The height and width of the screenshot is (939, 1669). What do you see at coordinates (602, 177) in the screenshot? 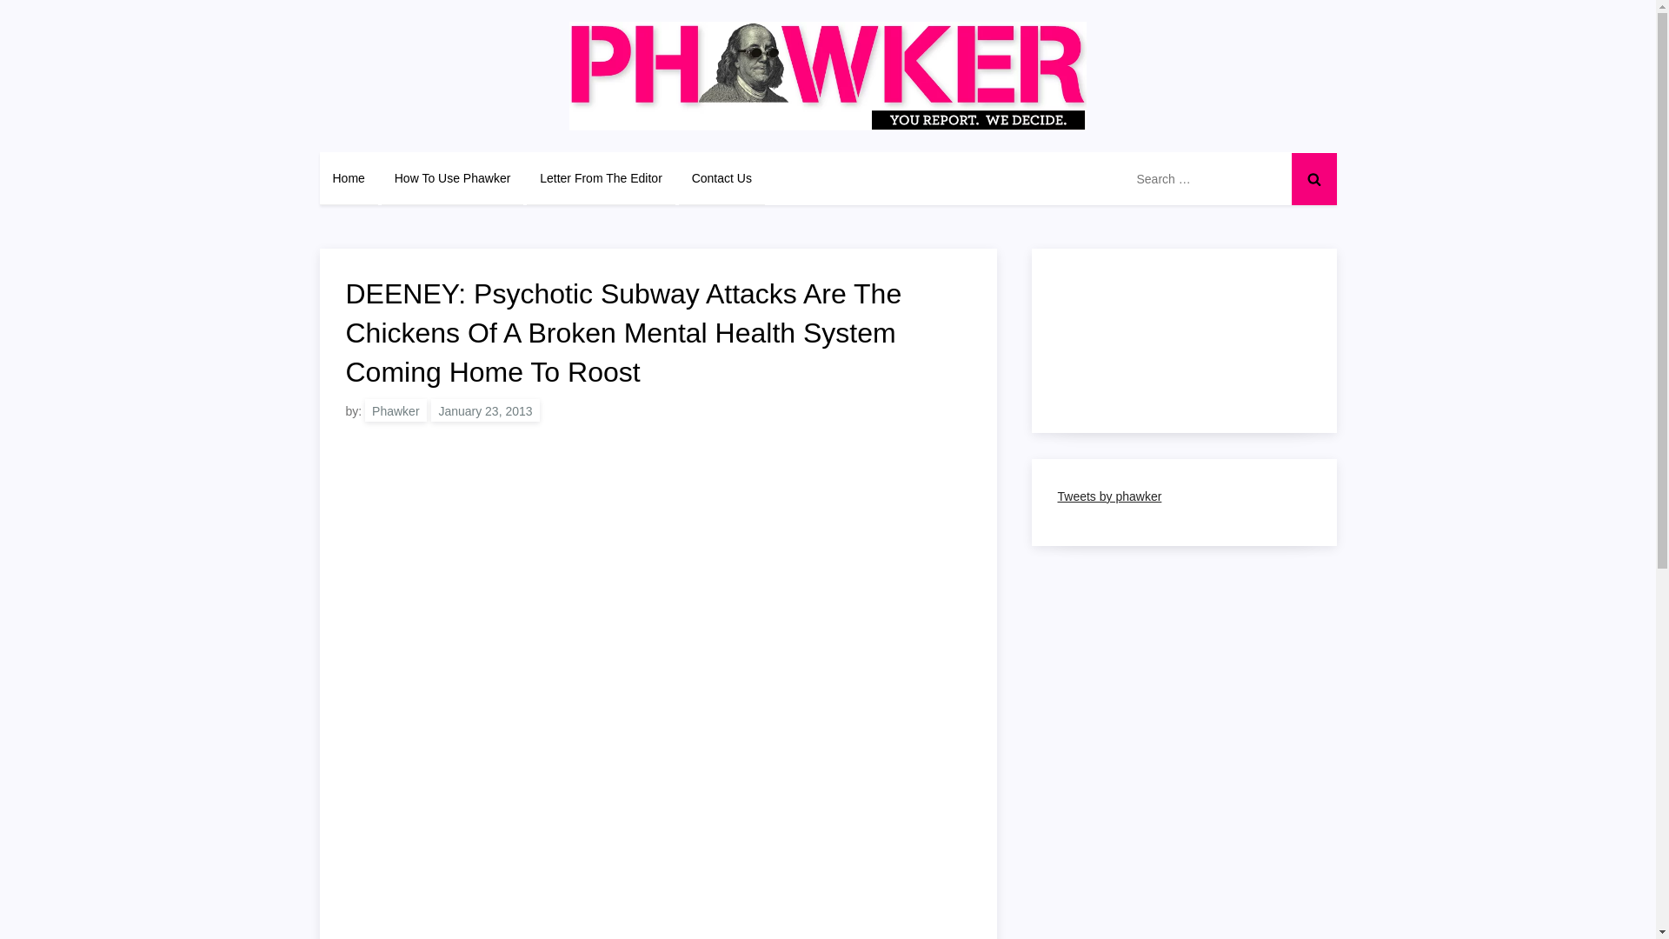
I see `Letter From The Editor` at bounding box center [602, 177].